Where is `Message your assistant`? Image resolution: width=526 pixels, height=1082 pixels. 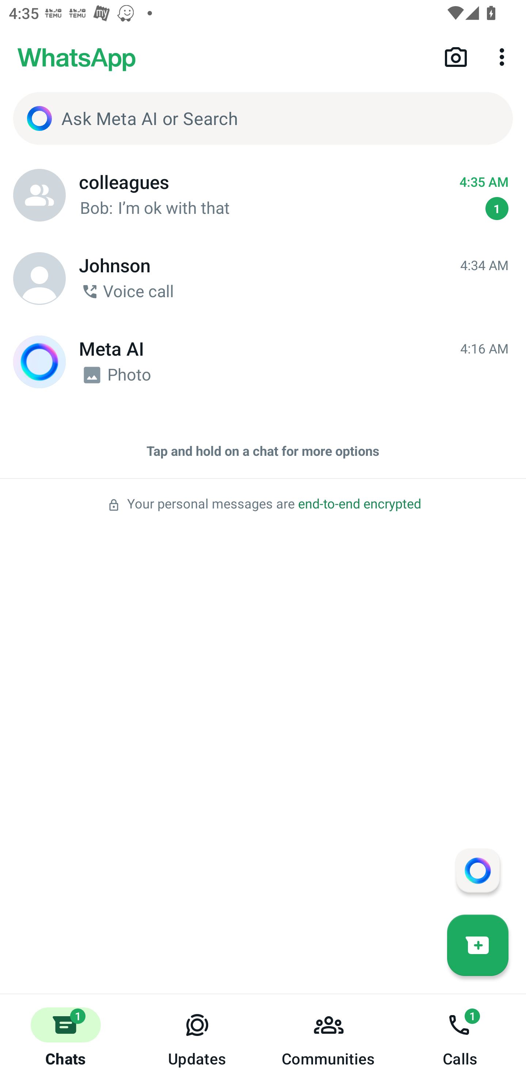 Message your assistant is located at coordinates (477, 870).